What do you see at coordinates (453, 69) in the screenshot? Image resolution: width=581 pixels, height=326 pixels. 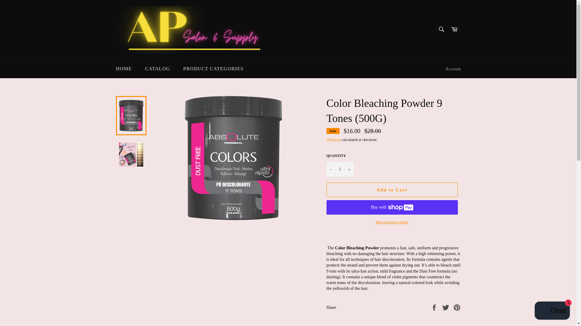 I see `Account` at bounding box center [453, 69].